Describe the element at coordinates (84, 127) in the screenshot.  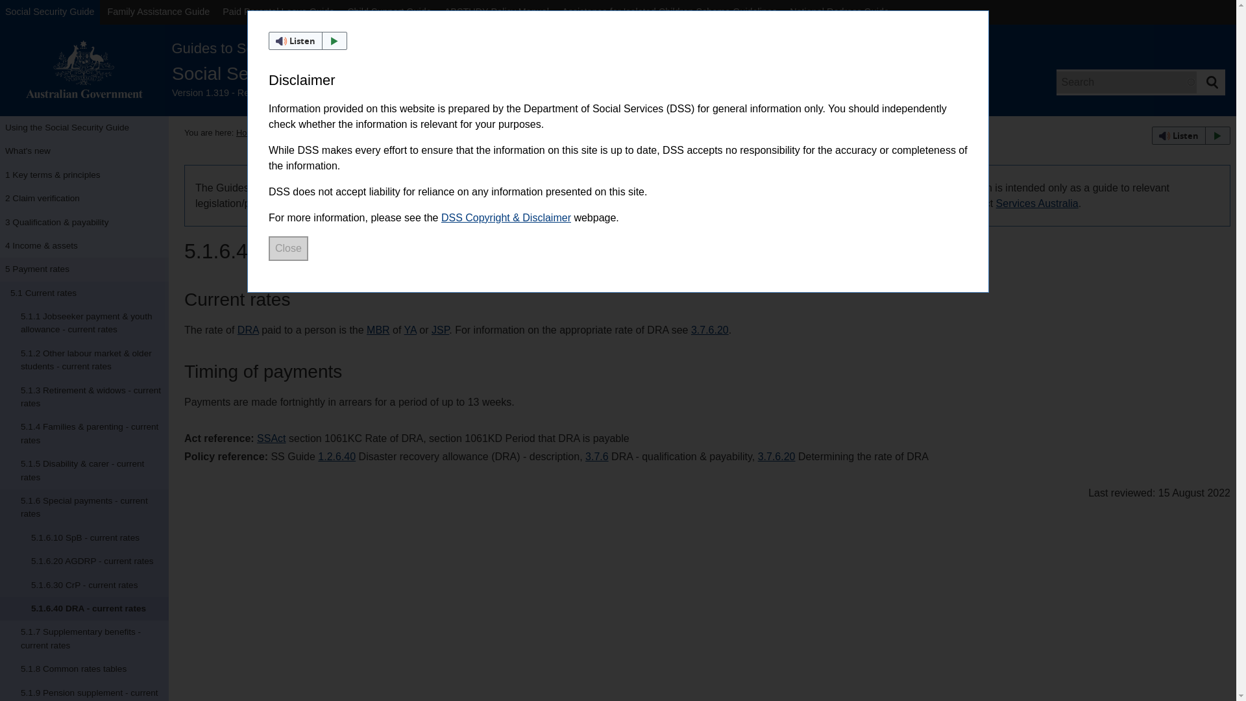
I see `Using the Social Security Guide` at that location.